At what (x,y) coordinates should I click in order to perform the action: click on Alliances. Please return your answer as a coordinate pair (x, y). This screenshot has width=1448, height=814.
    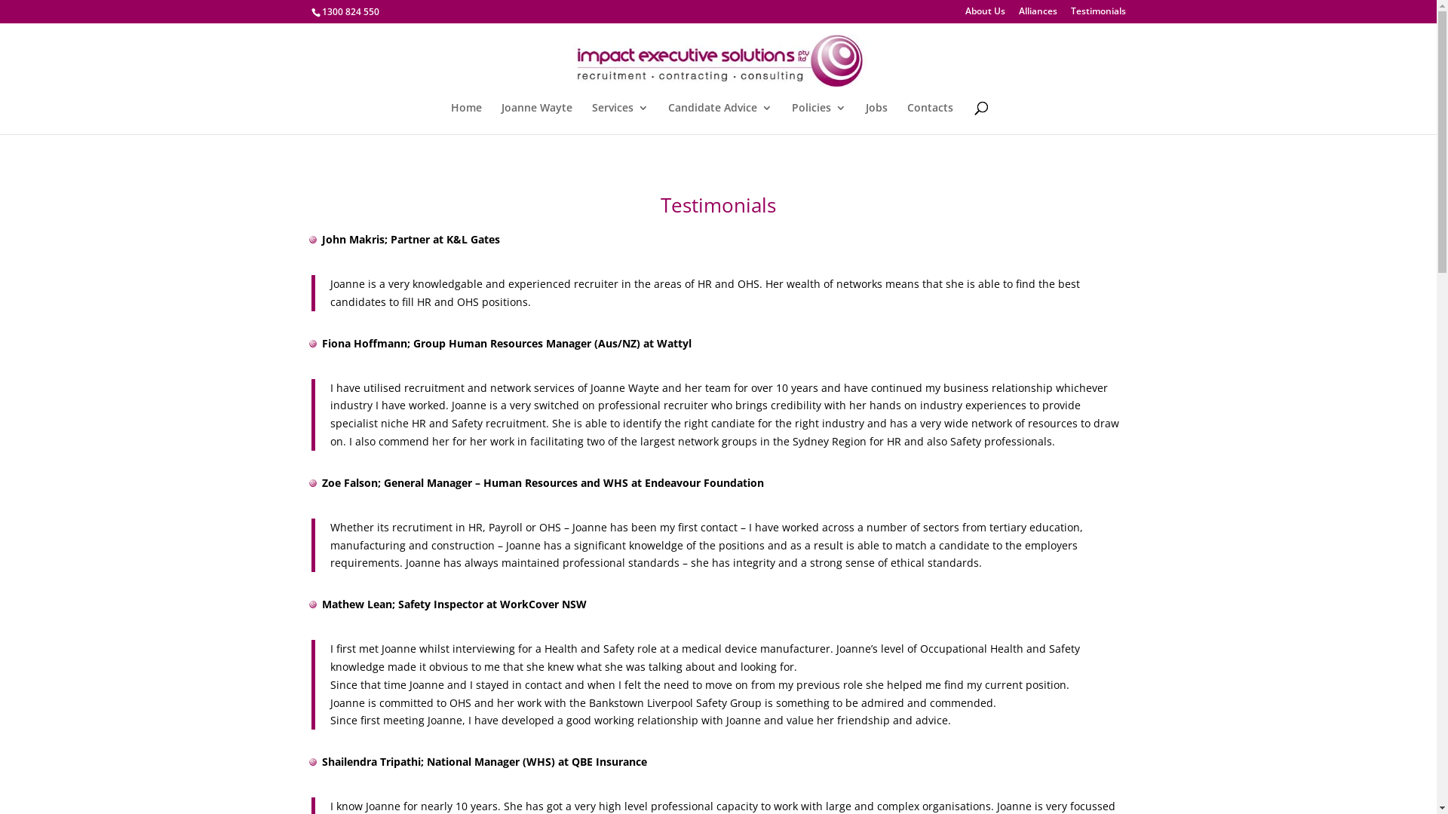
    Looking at the image, I should click on (1038, 15).